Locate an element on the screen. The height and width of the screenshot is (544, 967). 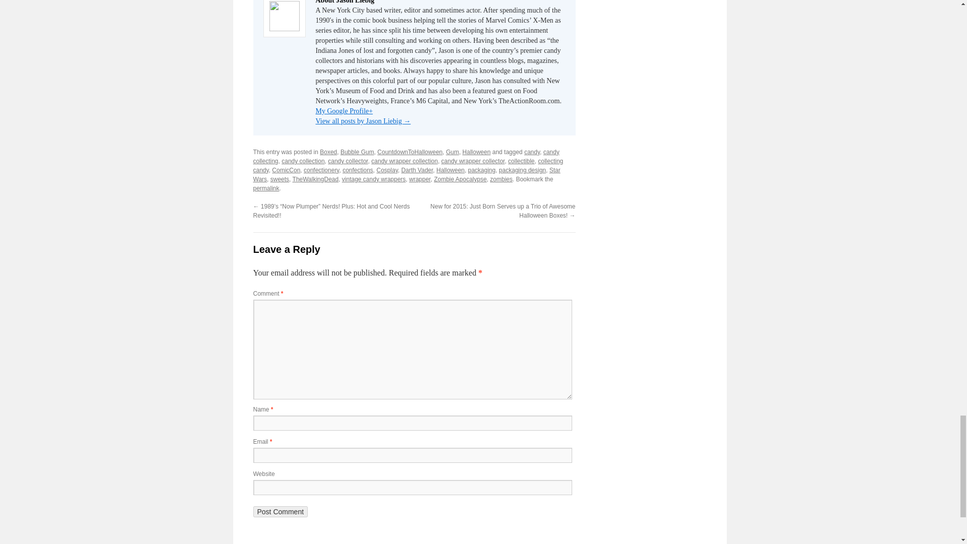
candy collector is located at coordinates (348, 161).